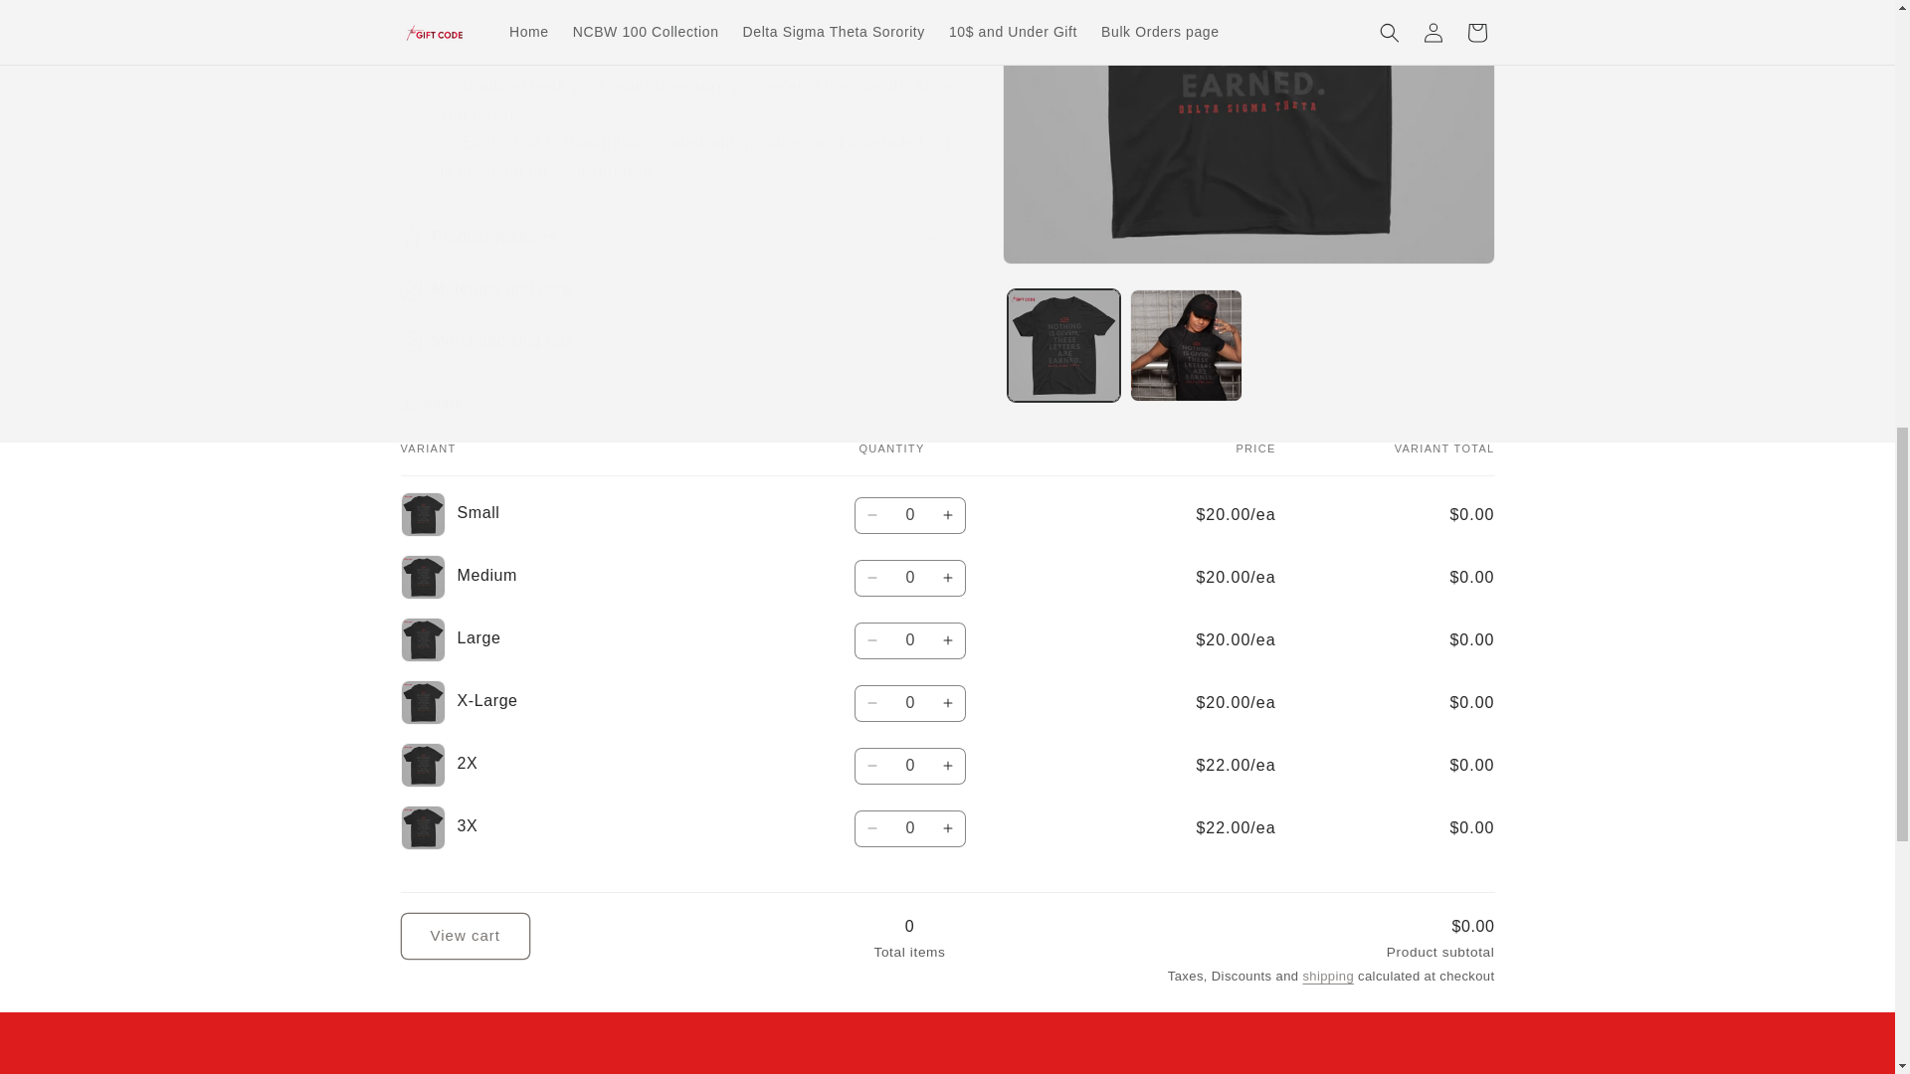  I want to click on 0, so click(909, 766).